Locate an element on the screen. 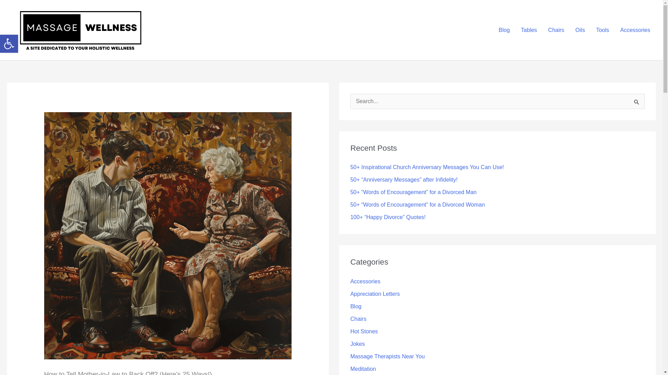 This screenshot has width=668, height=375. Accessibility Tools is located at coordinates (9, 44).